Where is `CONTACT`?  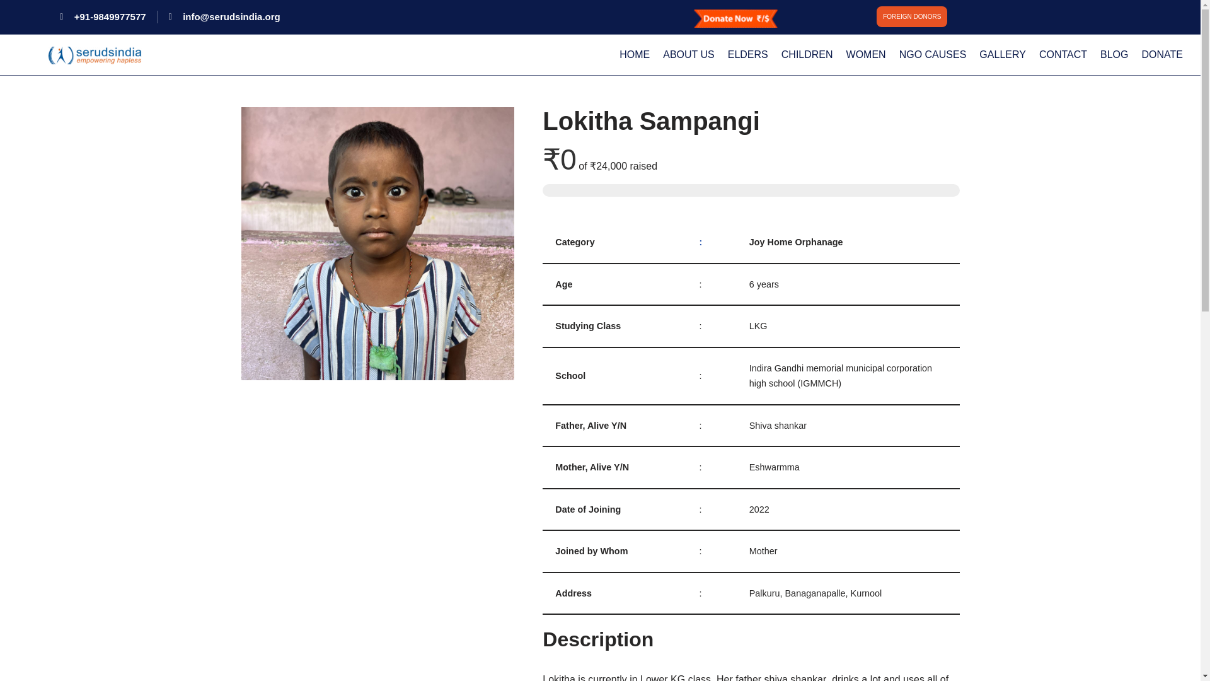
CONTACT is located at coordinates (1063, 55).